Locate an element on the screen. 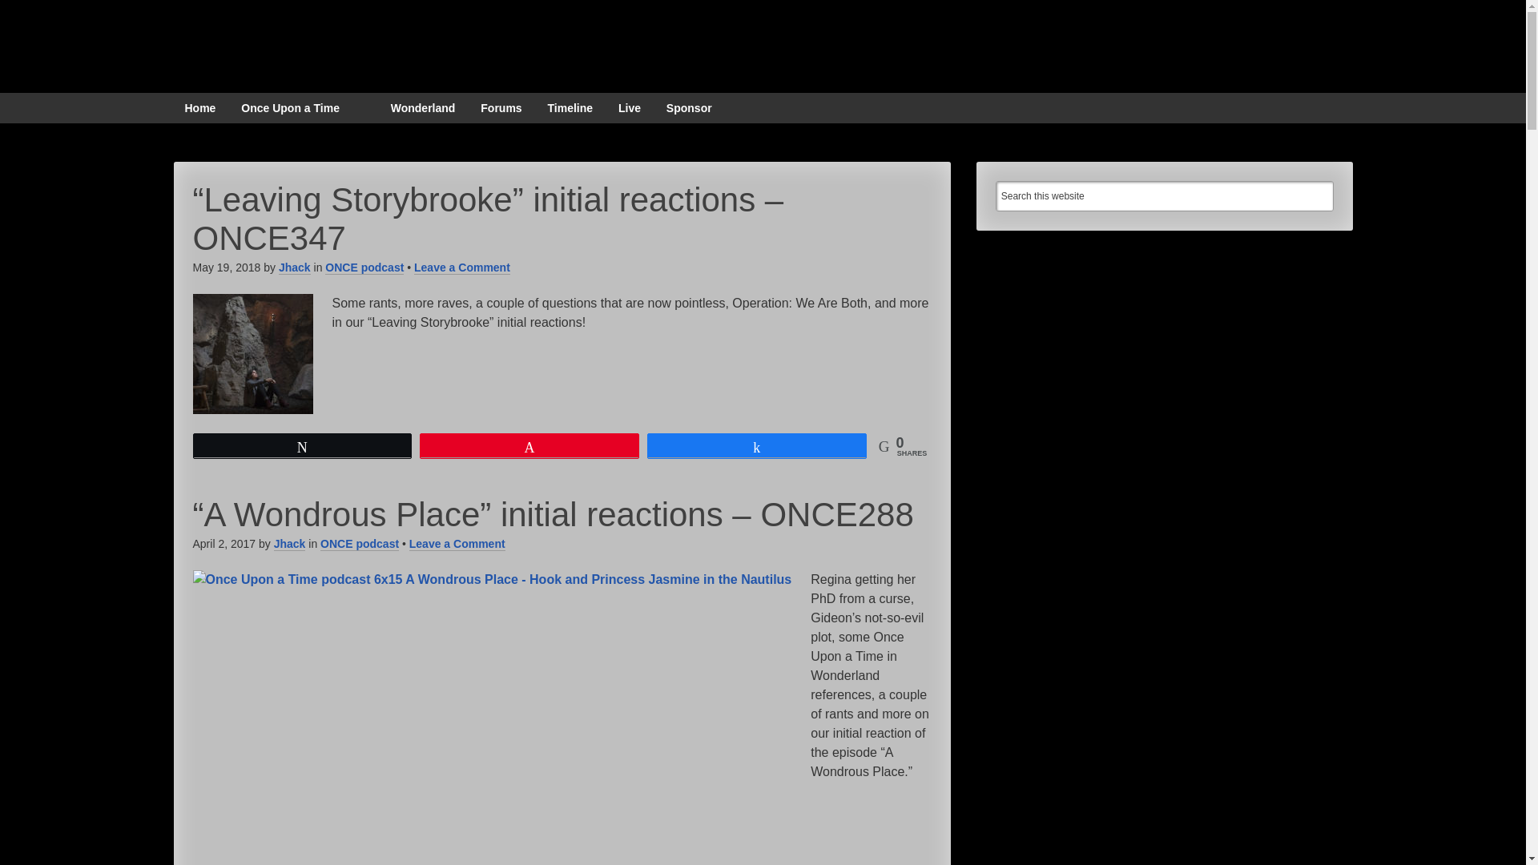 The width and height of the screenshot is (1538, 865). Live is located at coordinates (630, 107).